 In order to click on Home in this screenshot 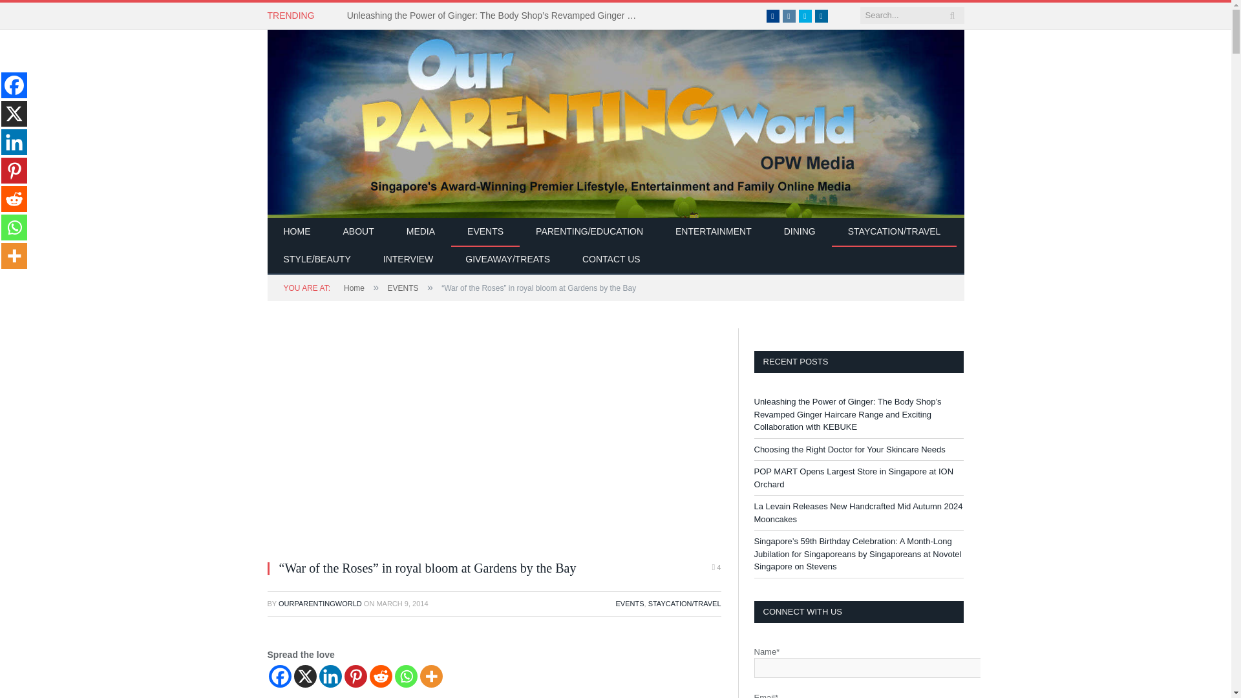, I will do `click(354, 288)`.